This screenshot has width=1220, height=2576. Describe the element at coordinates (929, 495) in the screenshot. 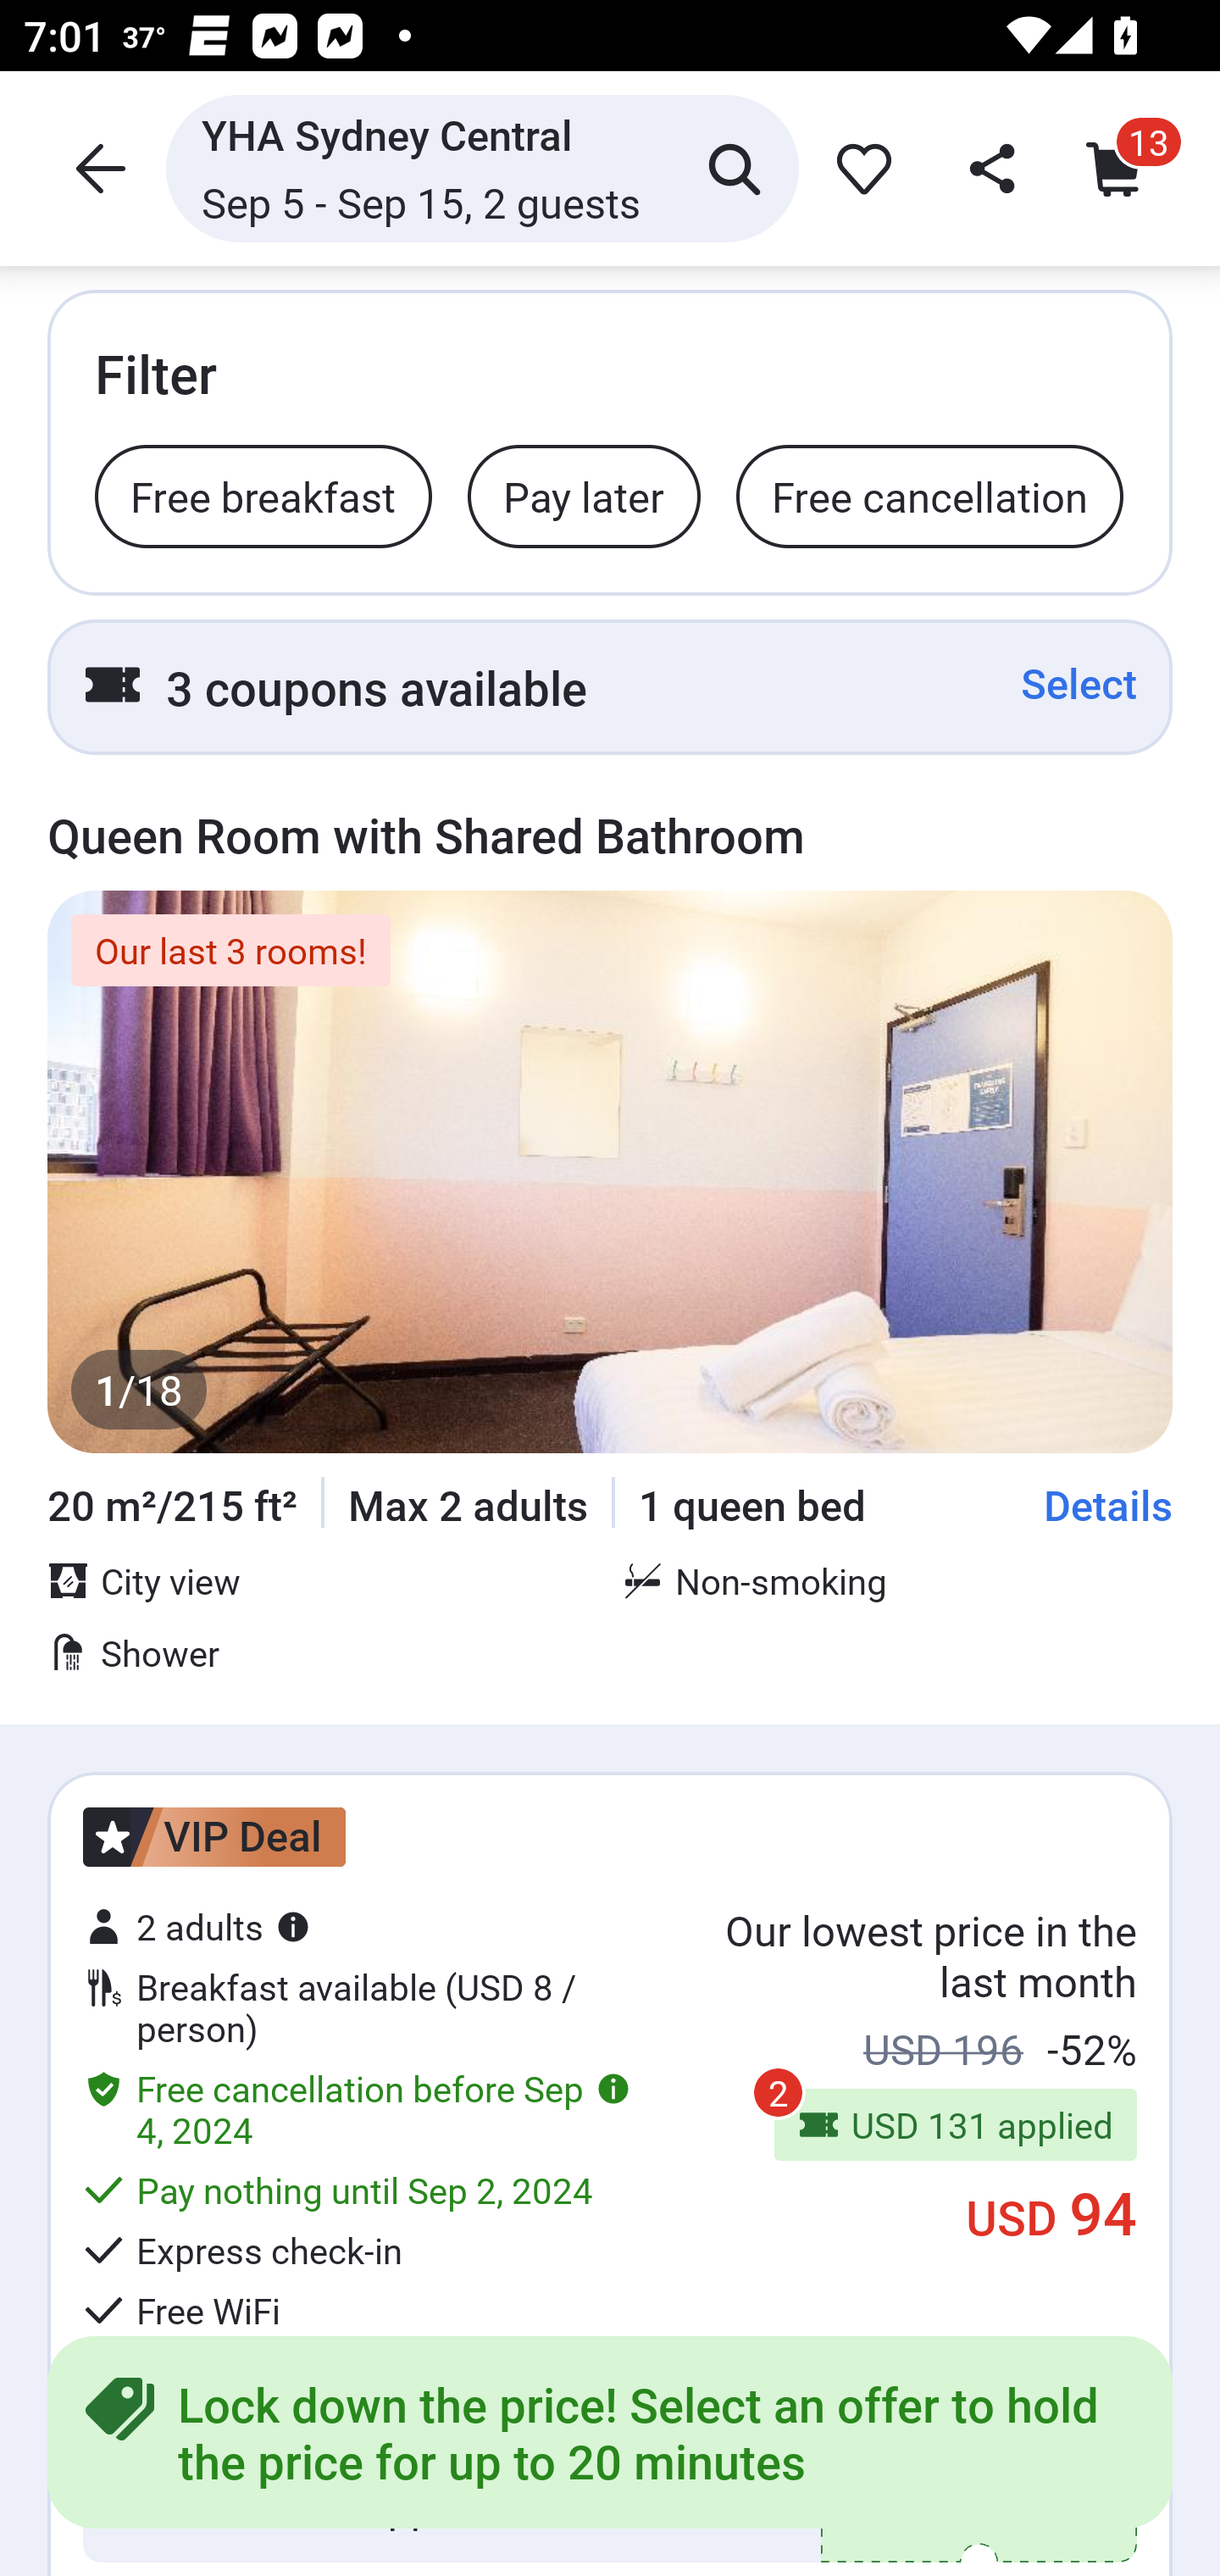

I see `Free cancellation` at that location.